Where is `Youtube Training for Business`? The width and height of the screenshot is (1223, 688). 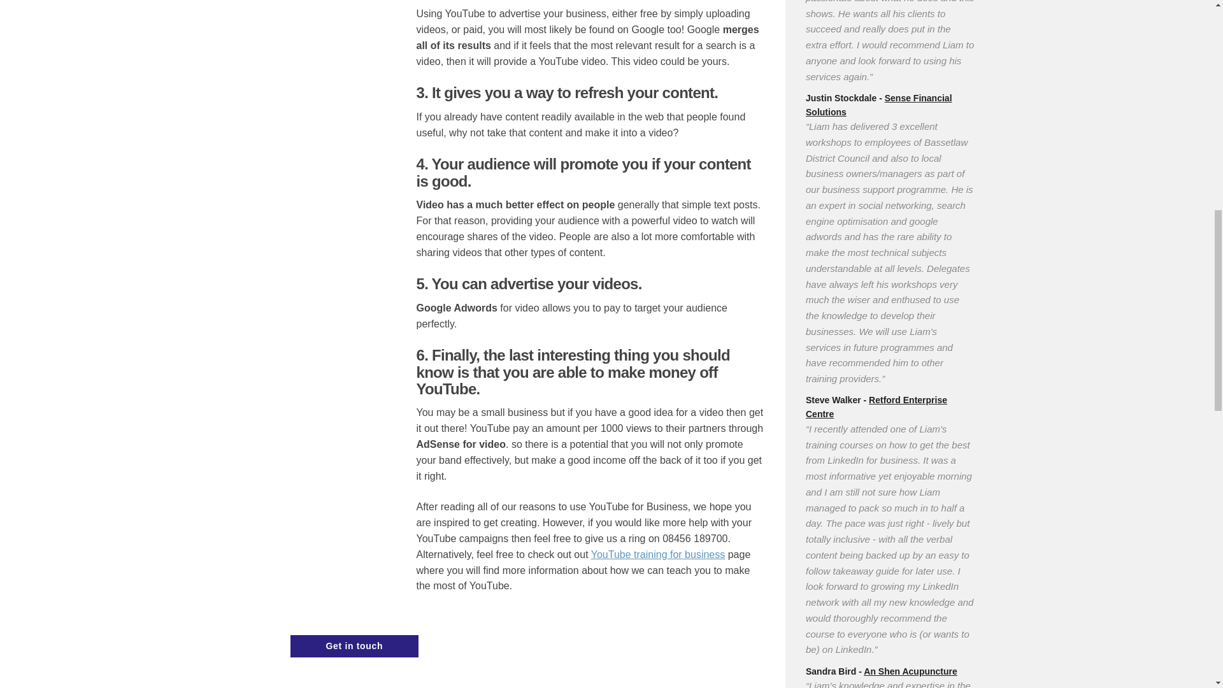
Youtube Training for Business is located at coordinates (657, 554).